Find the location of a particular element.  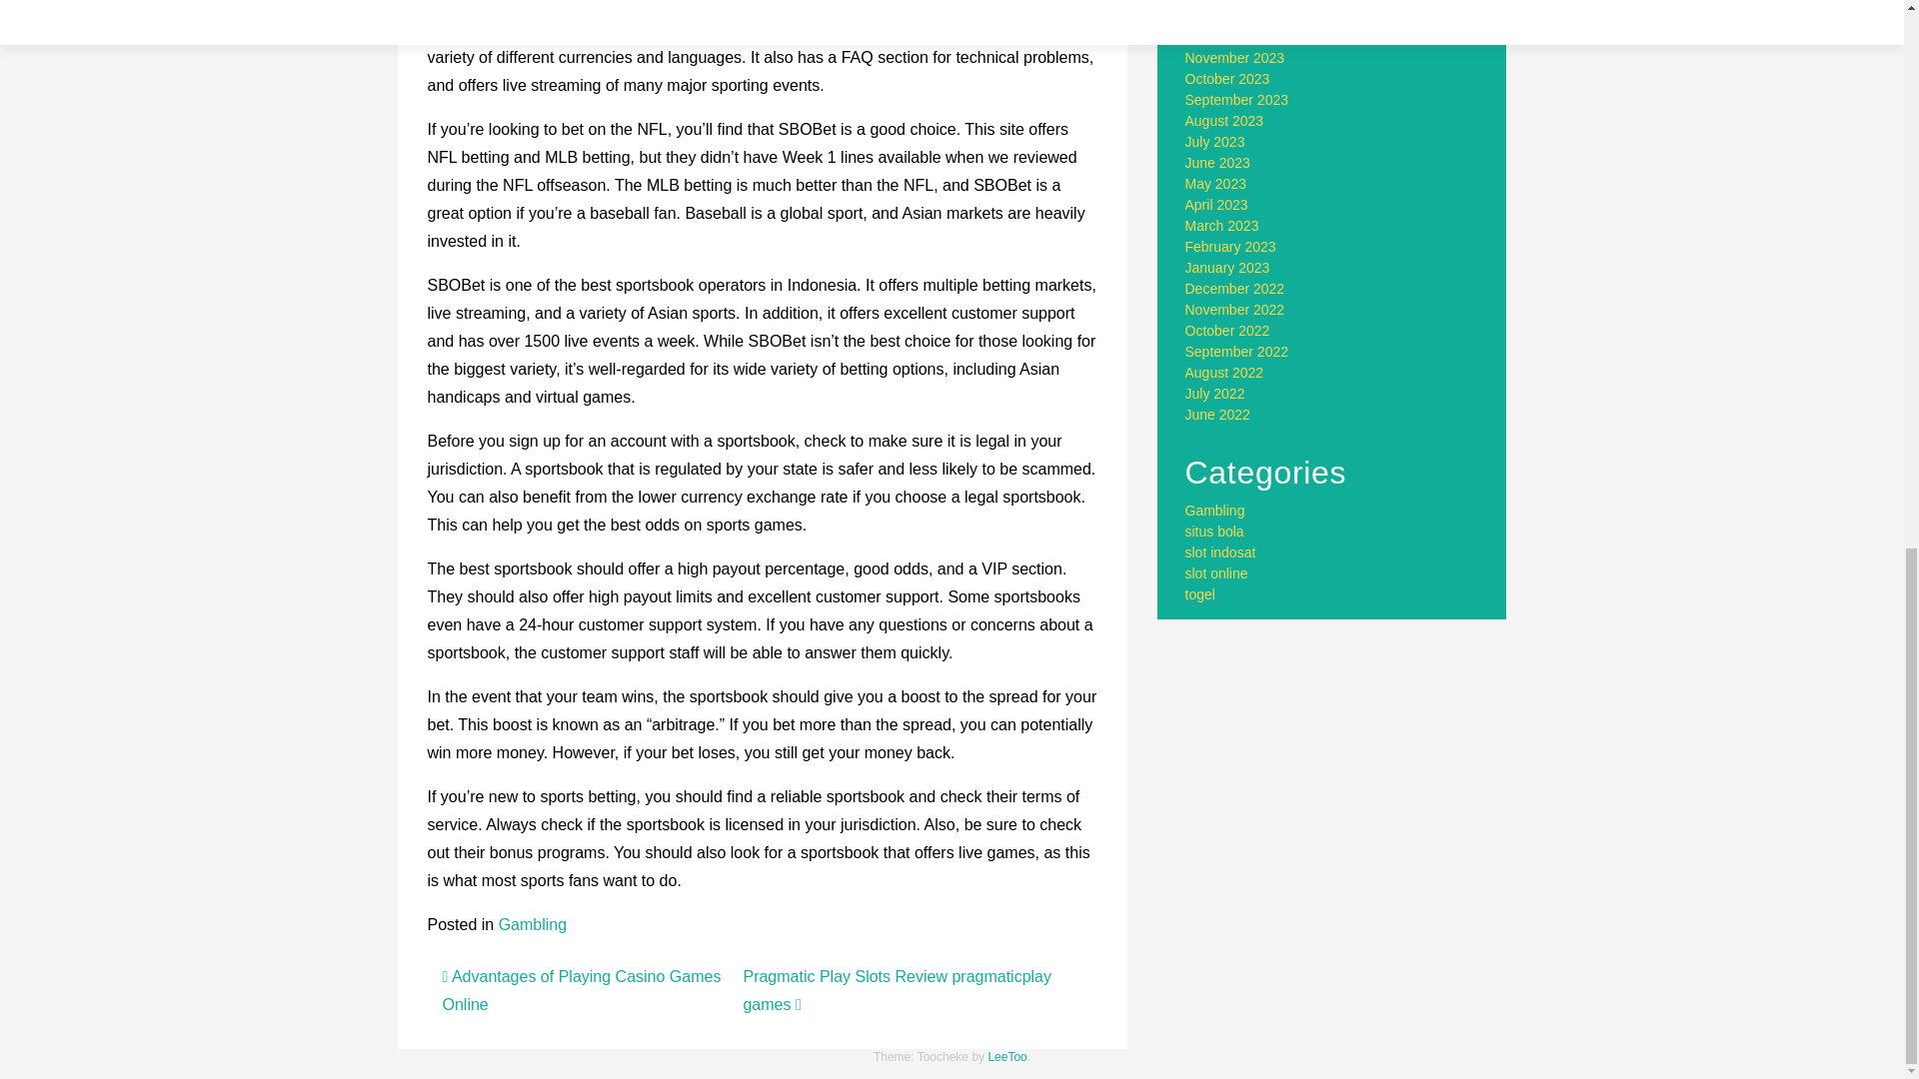

February 2024 is located at coordinates (1230, 2).